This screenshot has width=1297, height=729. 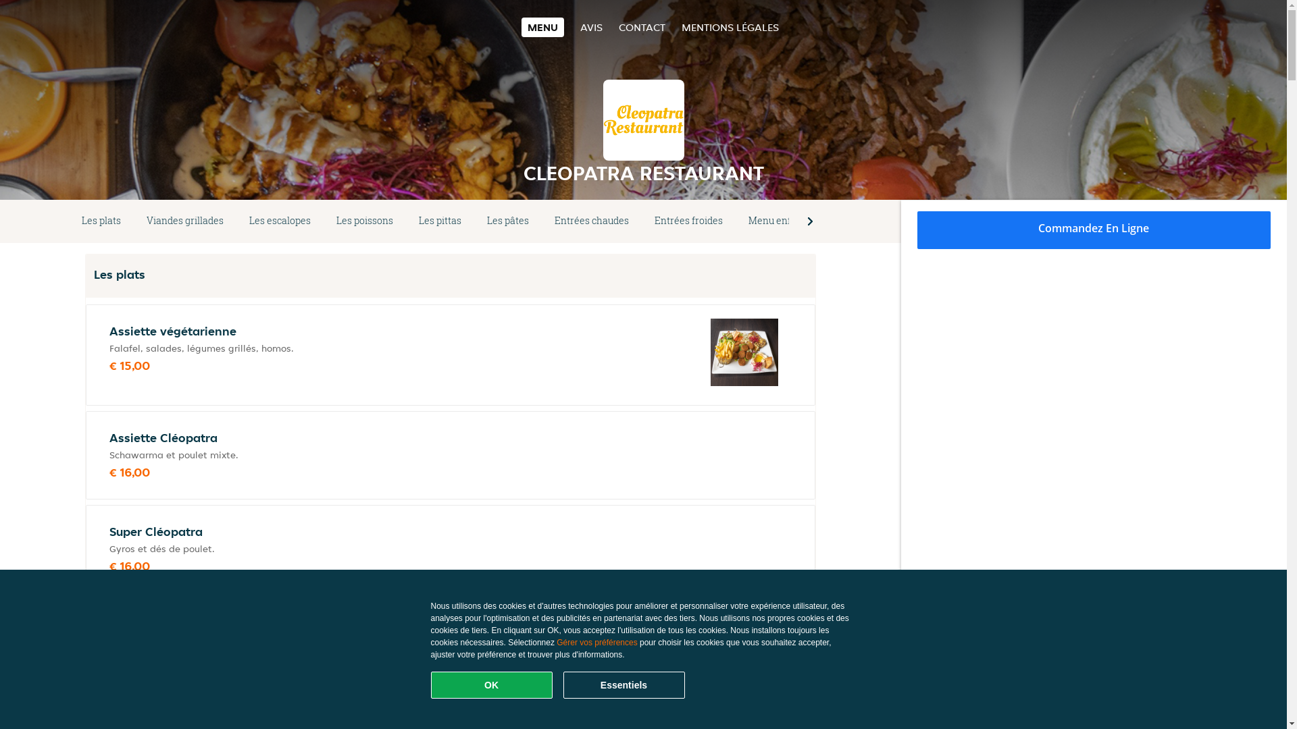 What do you see at coordinates (543, 27) in the screenshot?
I see `MENU` at bounding box center [543, 27].